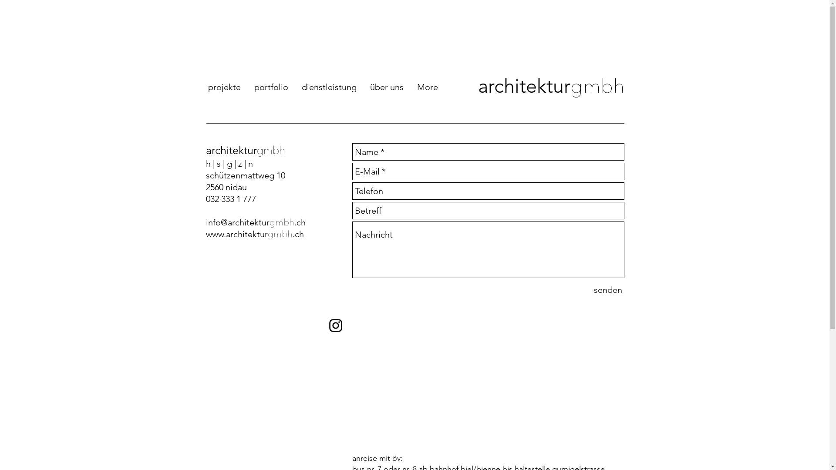 The height and width of the screenshot is (470, 836). I want to click on Google Maps, so click(488, 377).